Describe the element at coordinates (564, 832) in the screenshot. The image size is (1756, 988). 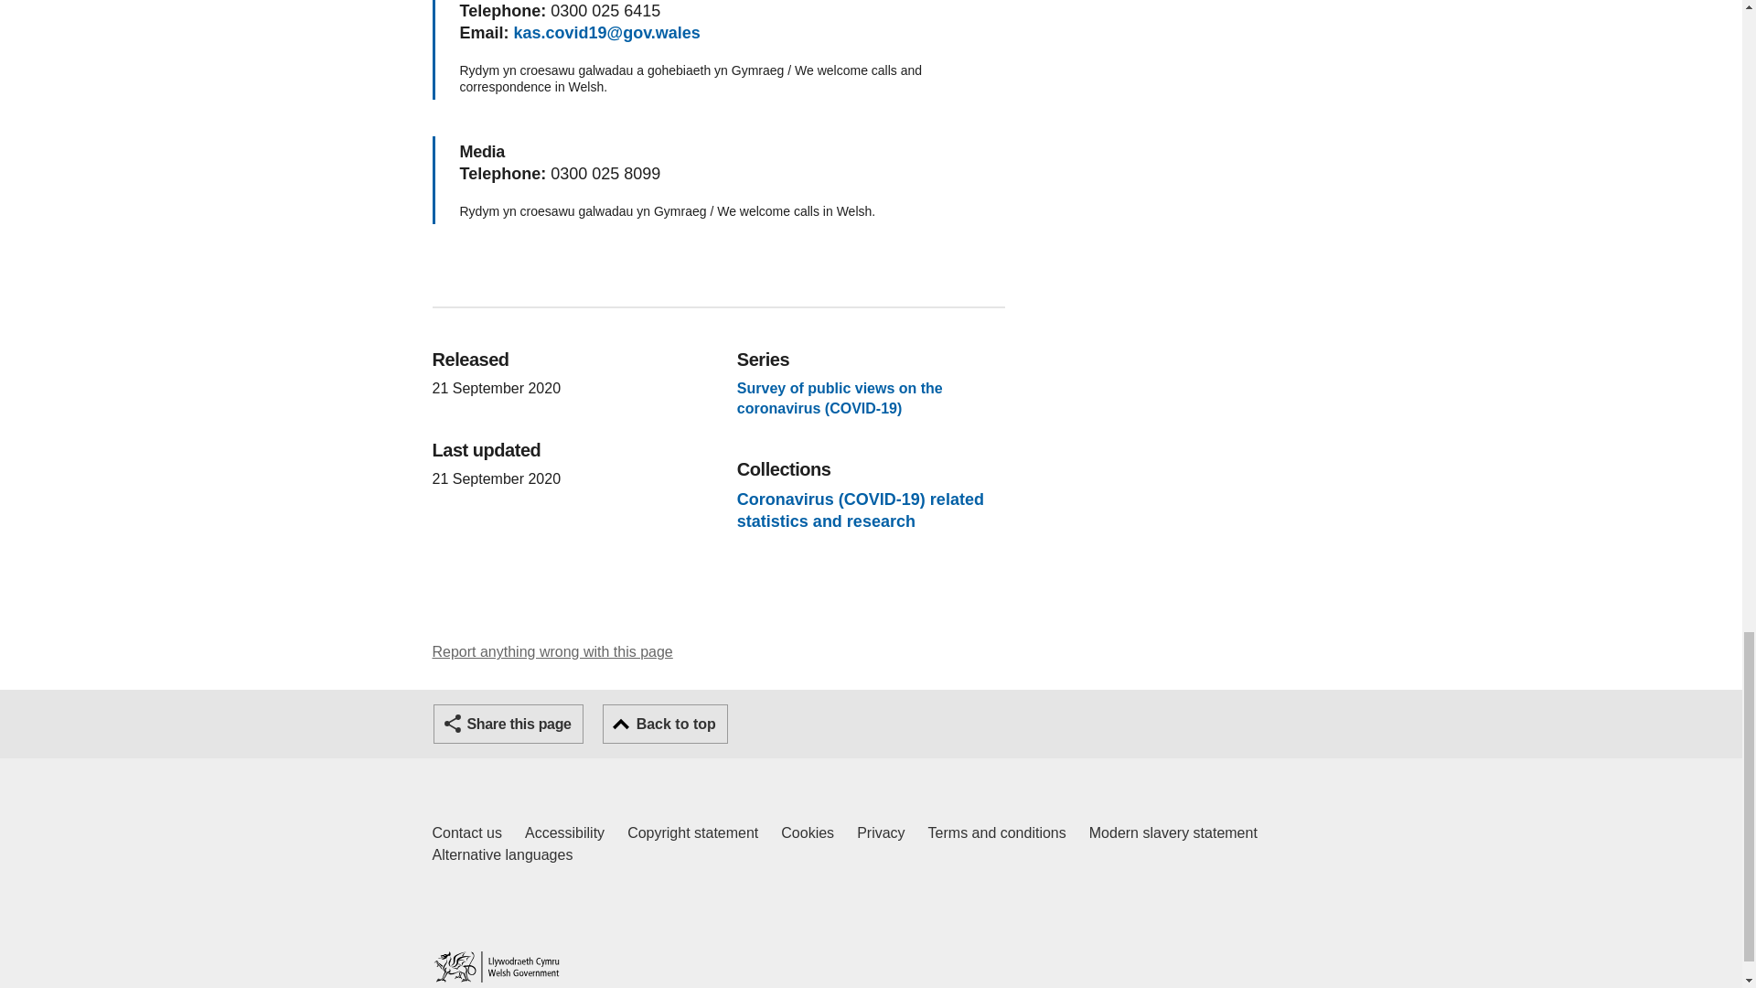
I see `Report anything wrong with this page` at that location.